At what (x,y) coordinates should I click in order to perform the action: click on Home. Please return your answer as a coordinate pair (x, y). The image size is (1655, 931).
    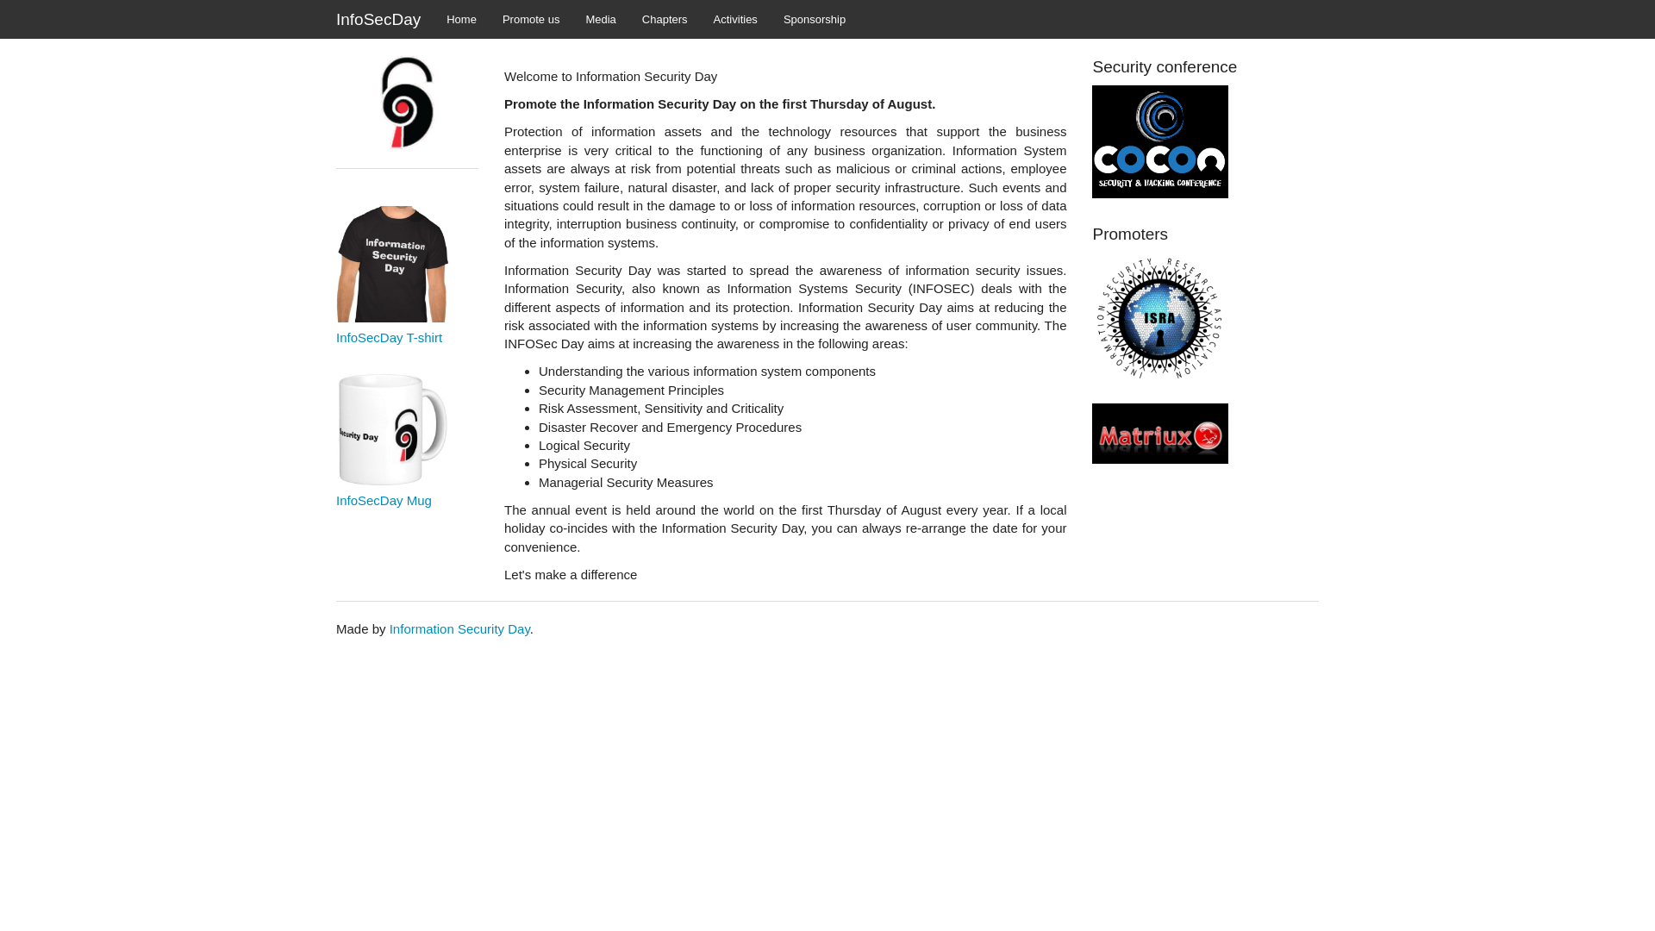
    Looking at the image, I should click on (462, 19).